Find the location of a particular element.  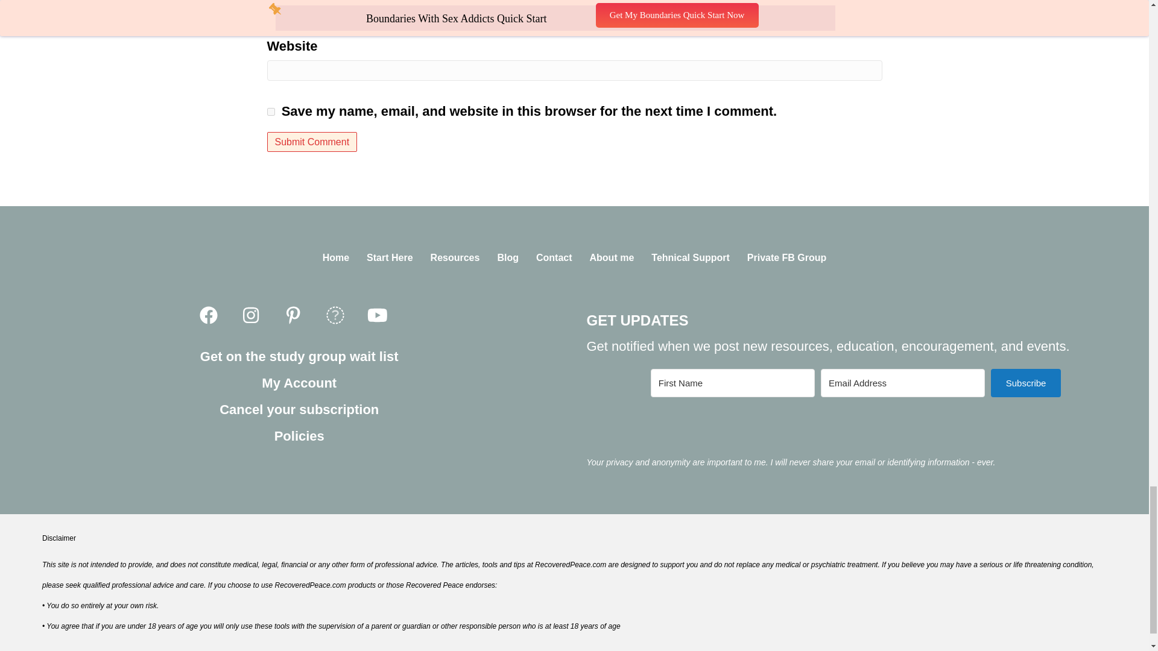

Instagram is located at coordinates (250, 316).